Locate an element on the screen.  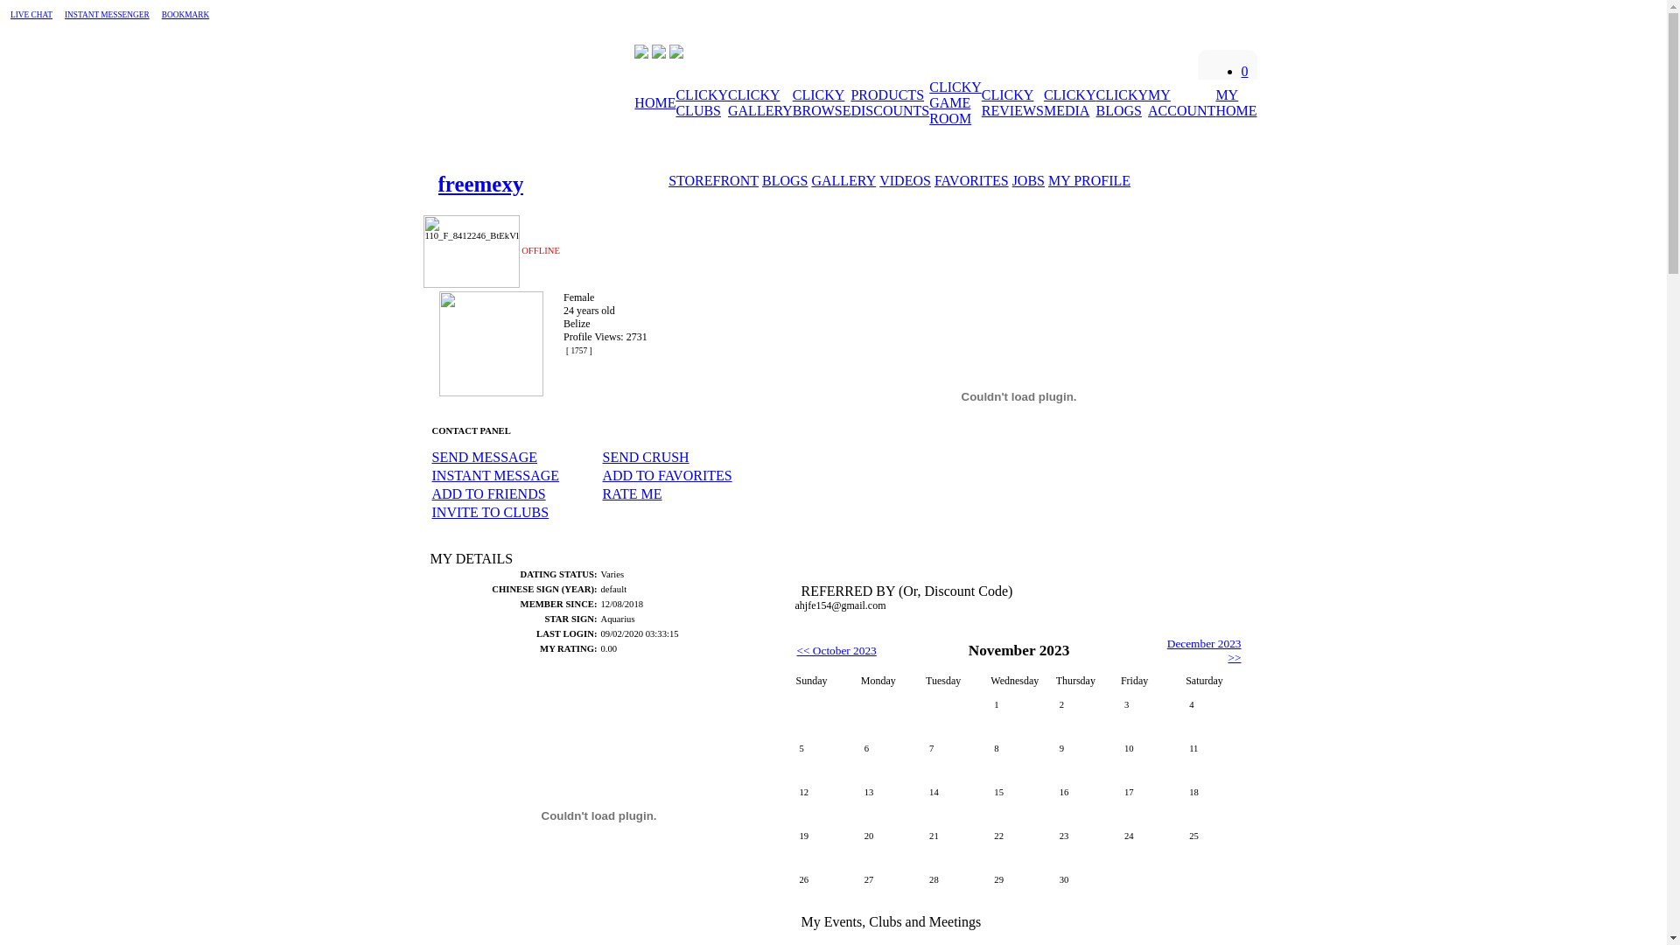
13 is located at coordinates (889, 801).